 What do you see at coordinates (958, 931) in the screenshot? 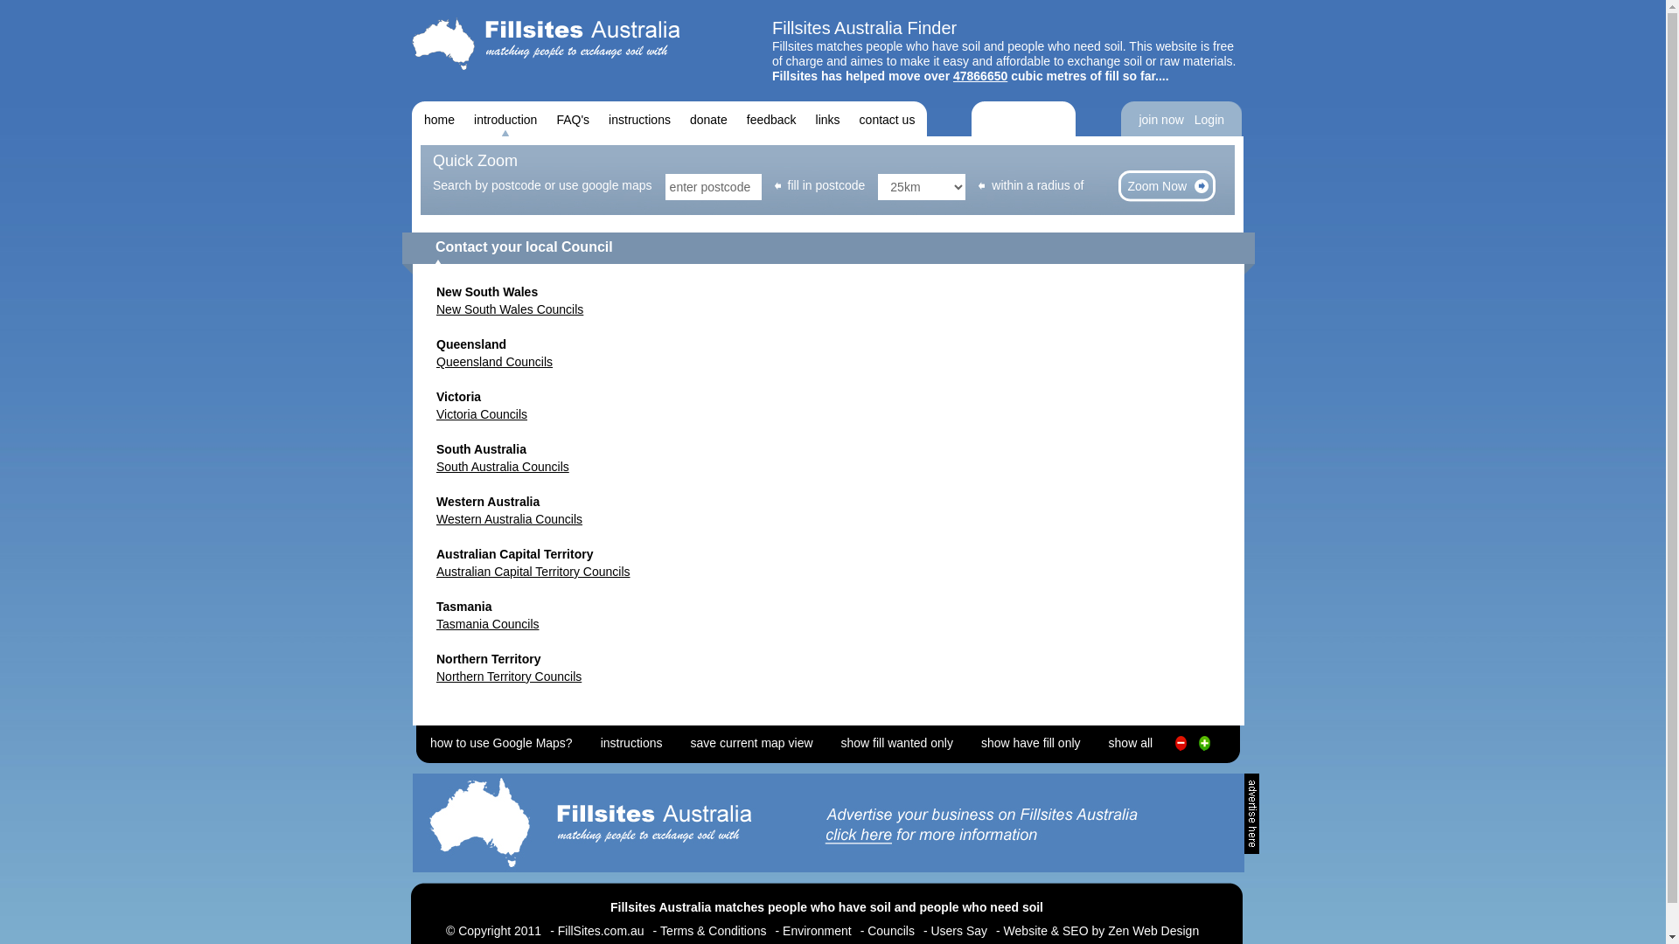
I see `Users Say` at bounding box center [958, 931].